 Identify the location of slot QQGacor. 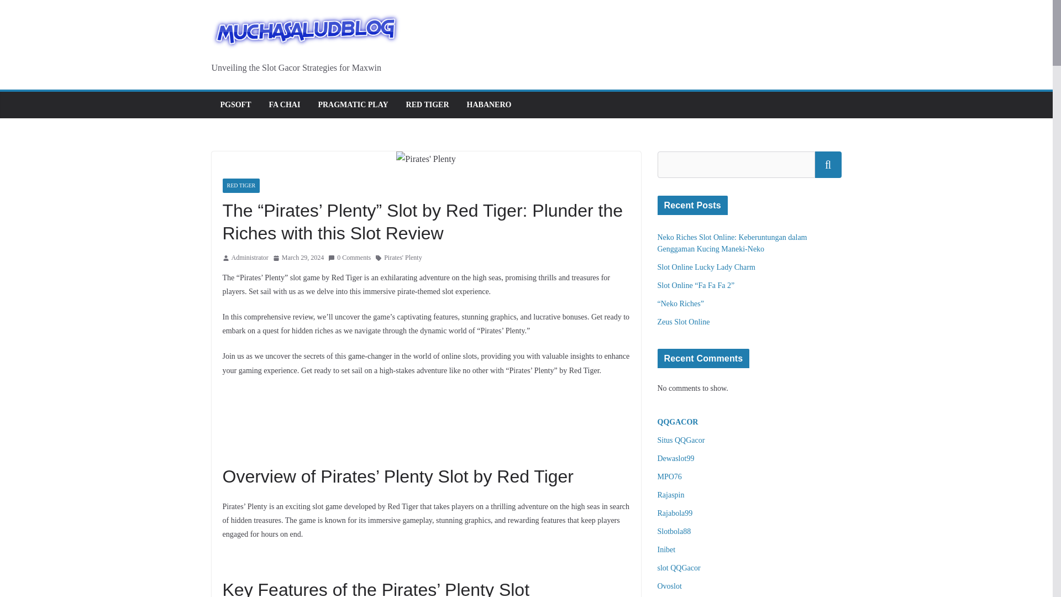
(679, 567).